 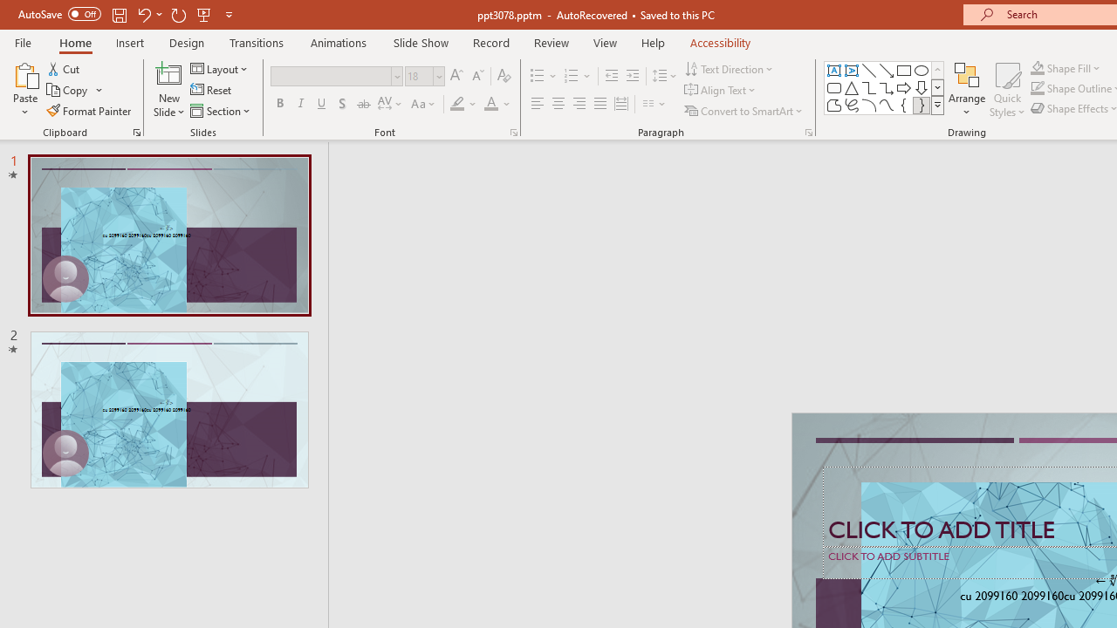 What do you see at coordinates (967, 89) in the screenshot?
I see `Arrange` at bounding box center [967, 89].